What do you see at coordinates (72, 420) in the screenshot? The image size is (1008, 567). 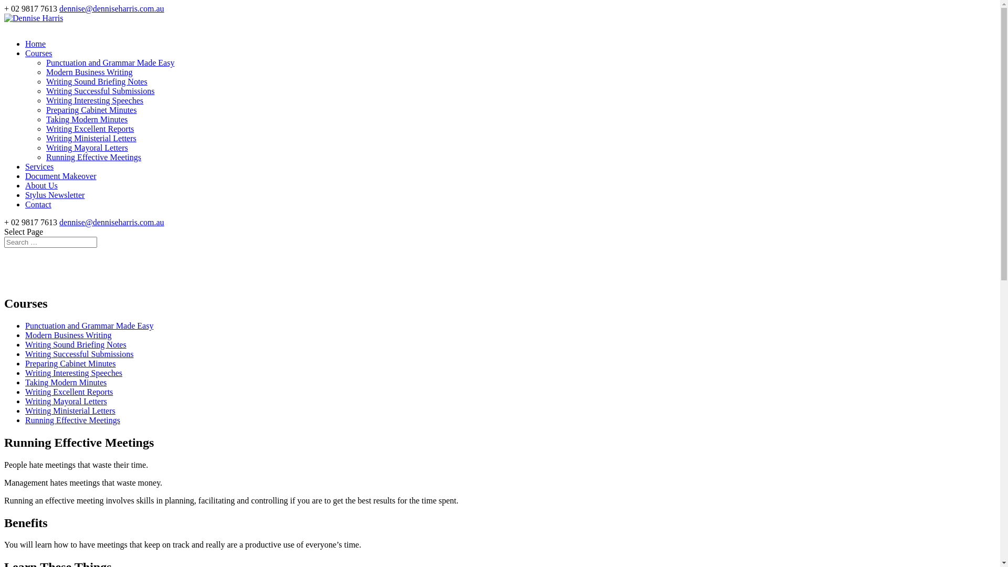 I see `Running Effective Meetings` at bounding box center [72, 420].